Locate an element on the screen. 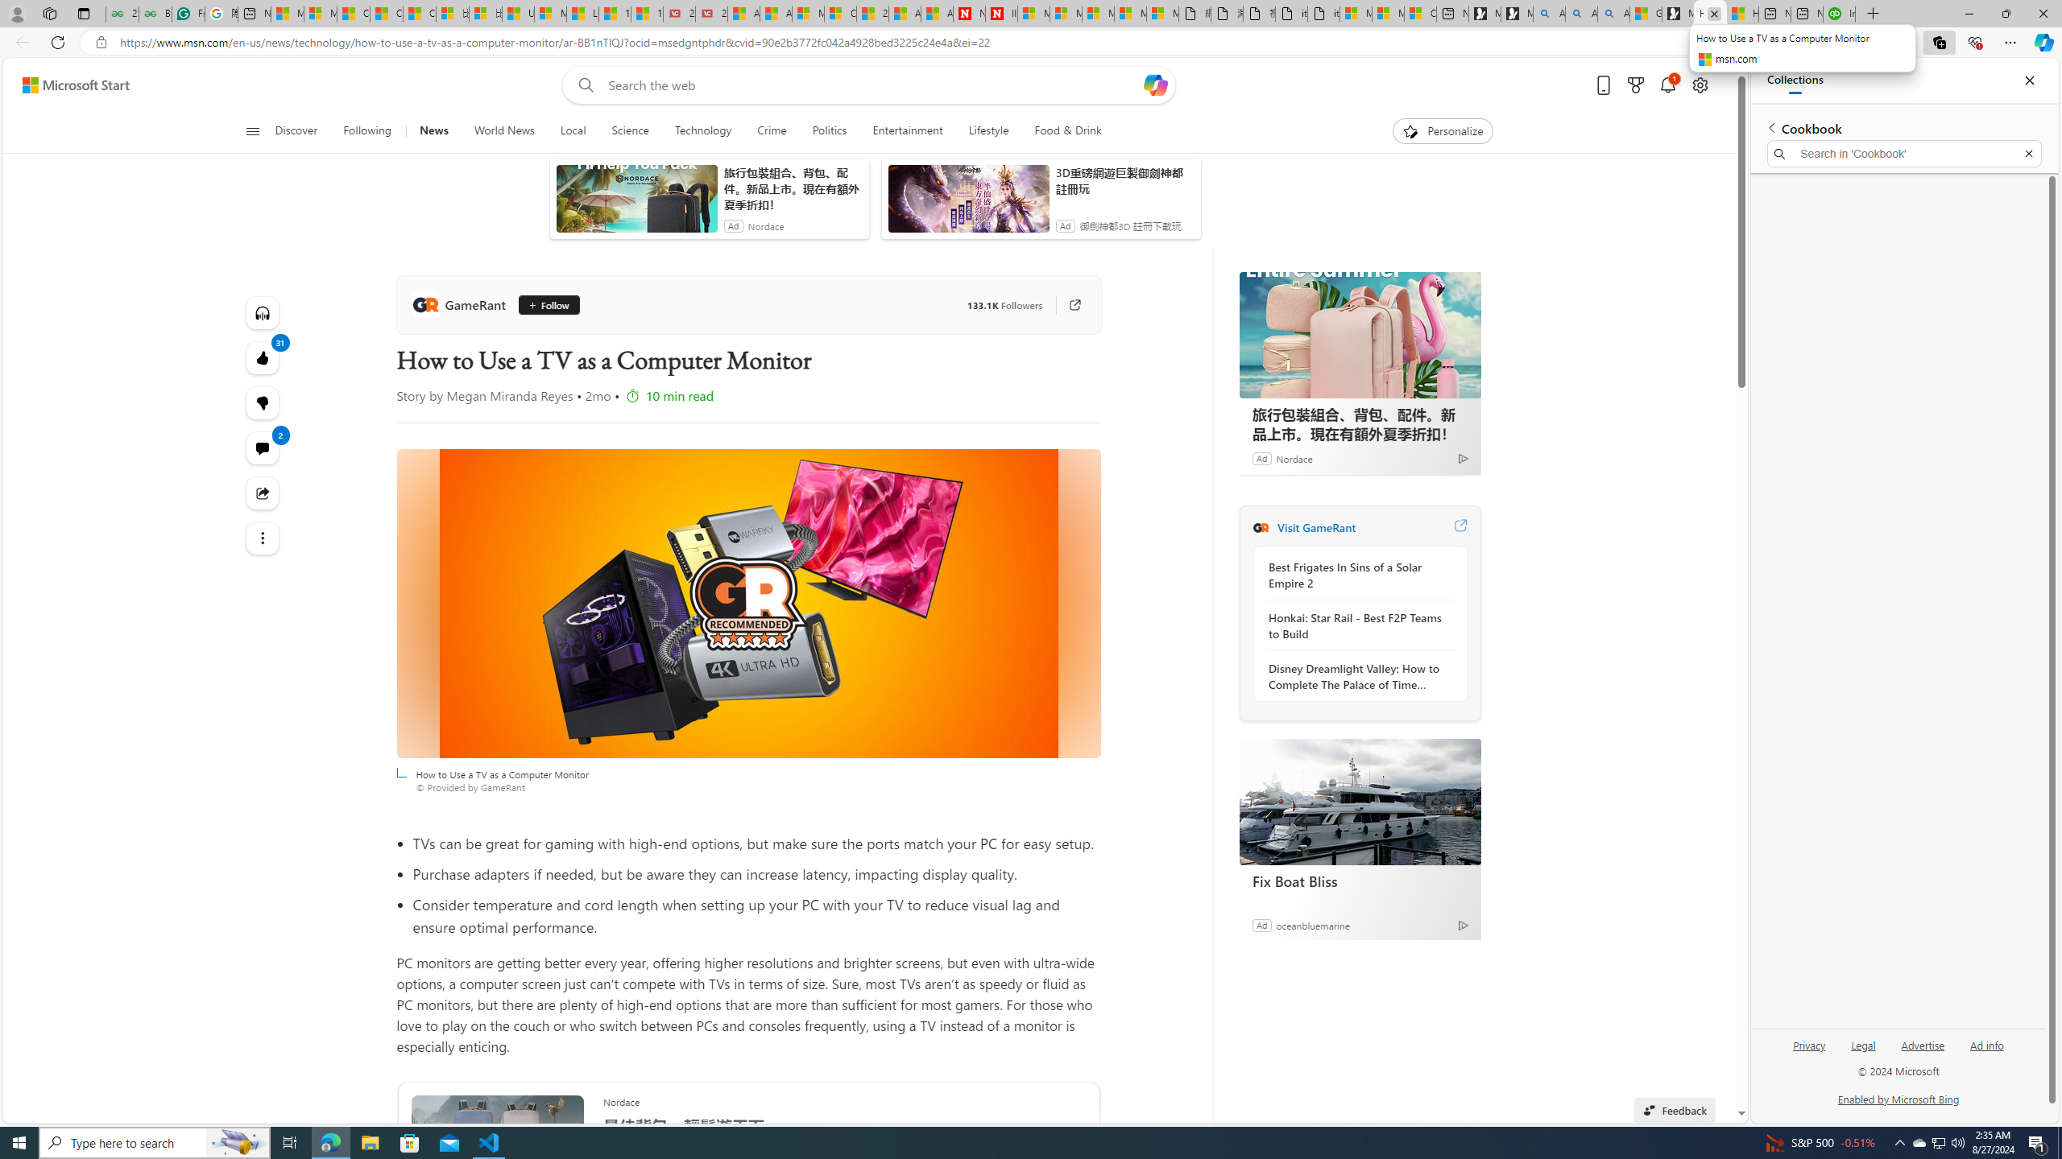 This screenshot has width=2062, height=1159. Technology is located at coordinates (702, 131).